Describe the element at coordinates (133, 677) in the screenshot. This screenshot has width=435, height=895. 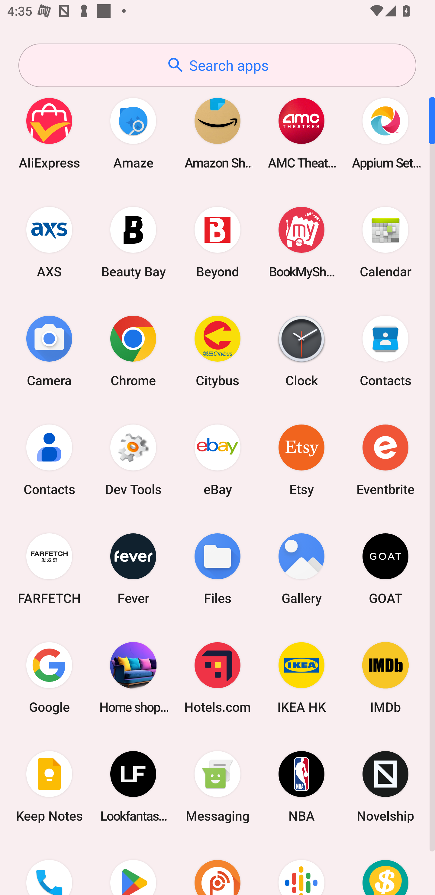
I see `Home shopping` at that location.